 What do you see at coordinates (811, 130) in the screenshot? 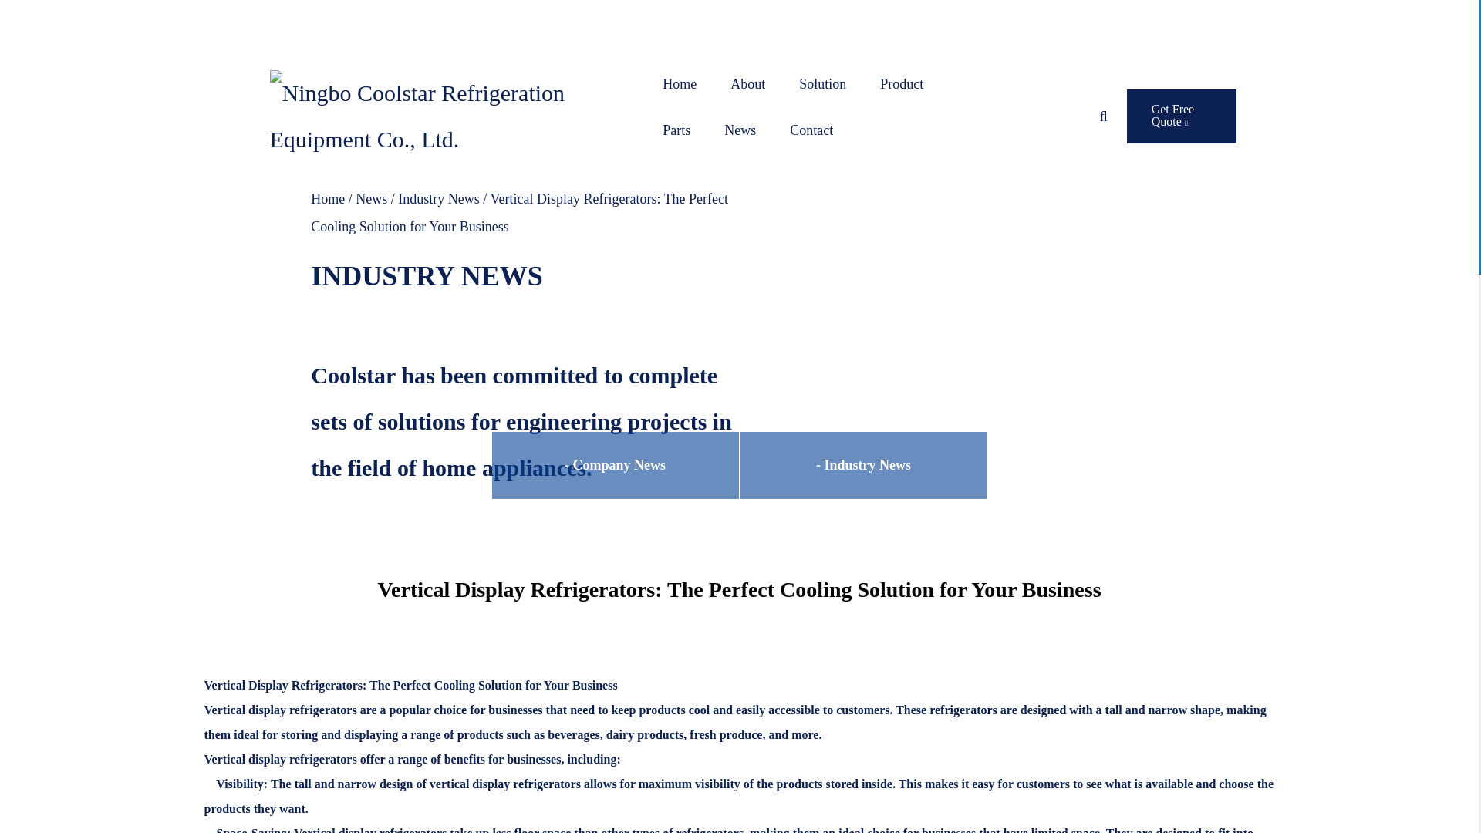
I see `Contact` at bounding box center [811, 130].